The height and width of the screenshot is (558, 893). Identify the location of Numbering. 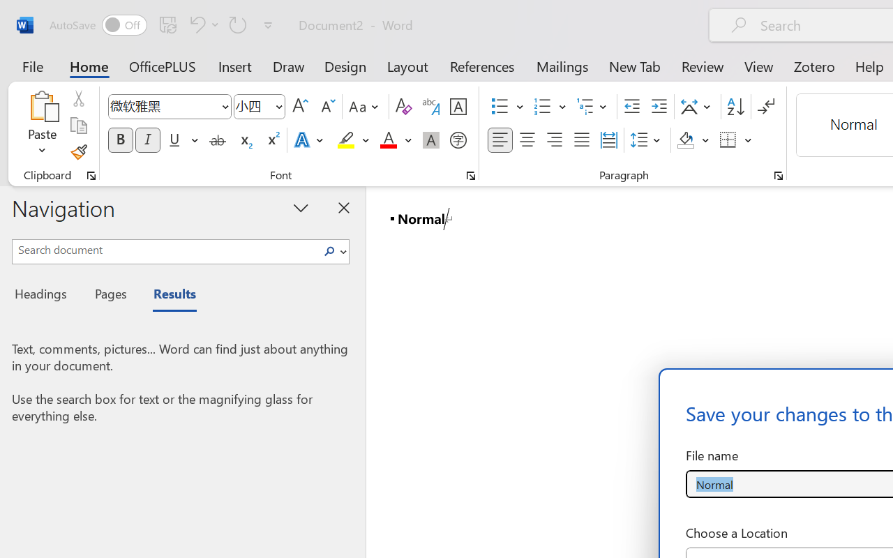
(550, 107).